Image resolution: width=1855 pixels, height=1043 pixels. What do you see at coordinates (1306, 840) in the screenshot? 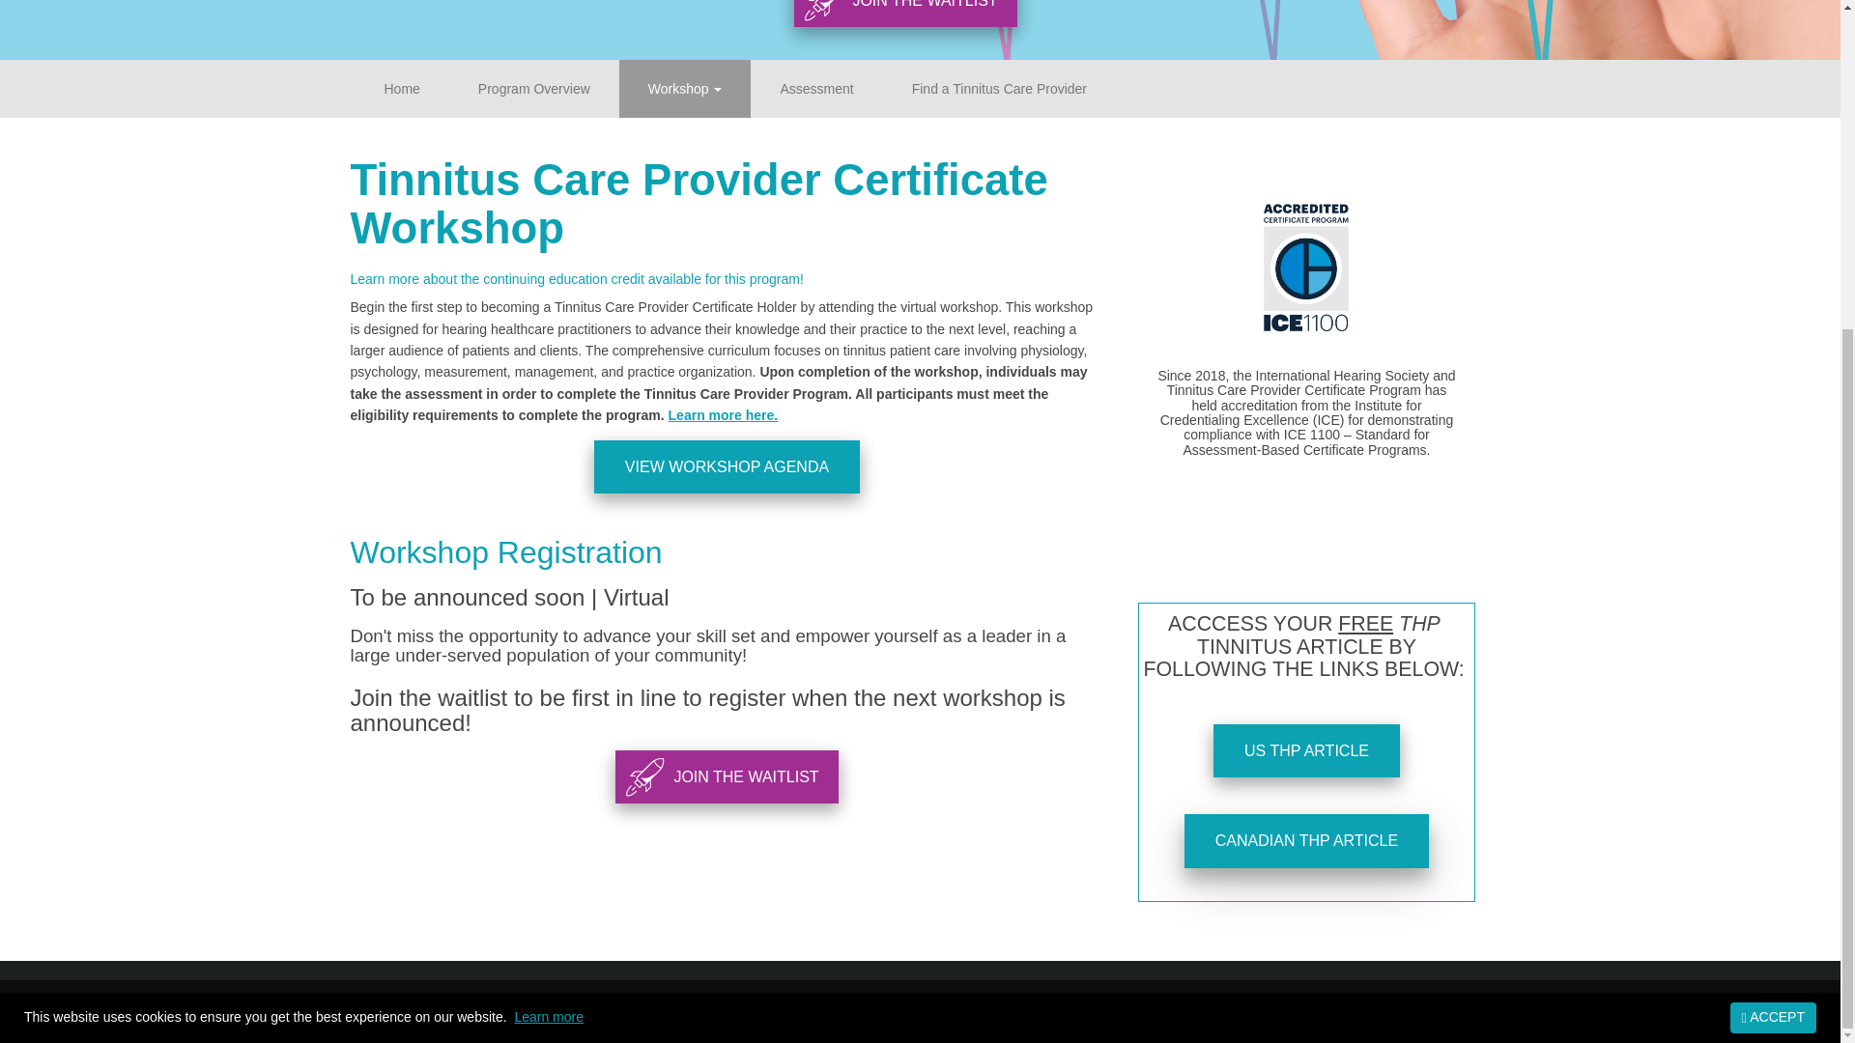
I see `CANADIAN THP ARTICLE` at bounding box center [1306, 840].